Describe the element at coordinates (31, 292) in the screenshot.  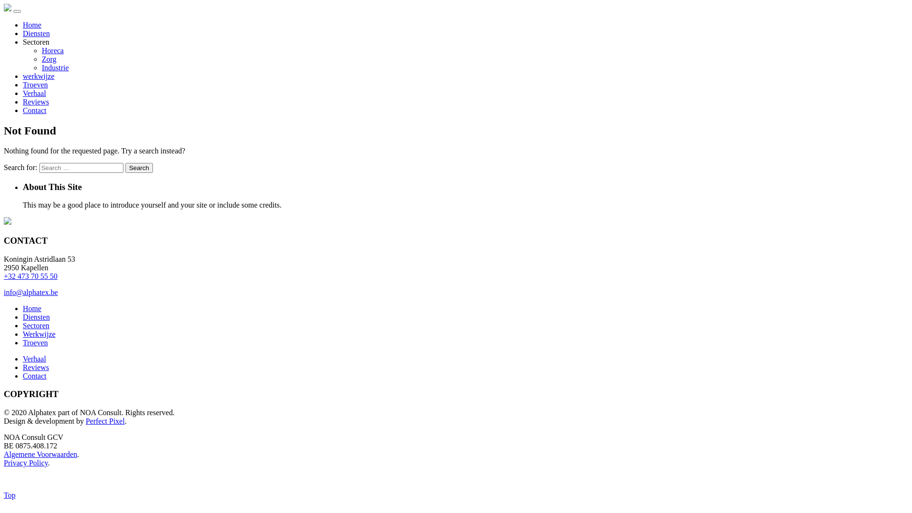
I see `info@alphatex.be` at that location.